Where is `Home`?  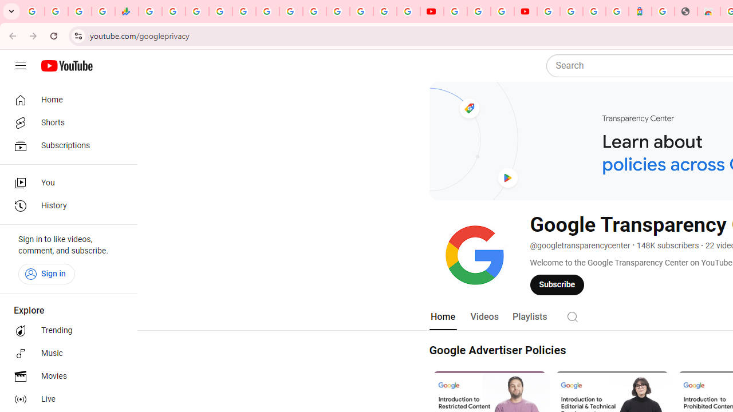
Home is located at coordinates (65, 100).